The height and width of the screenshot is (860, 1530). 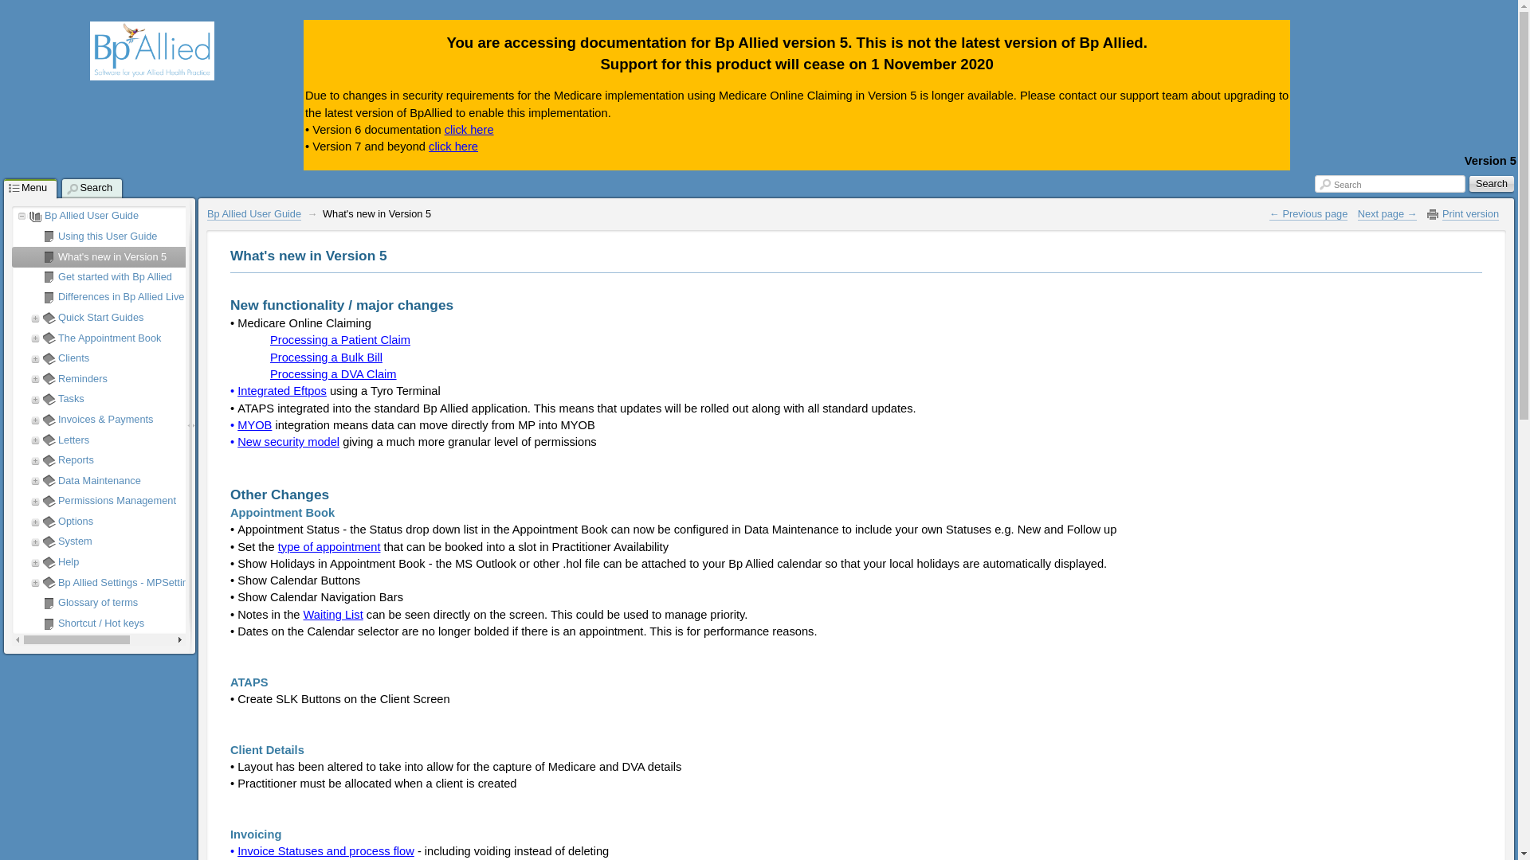 What do you see at coordinates (178, 501) in the screenshot?
I see `Permissions Management` at bounding box center [178, 501].